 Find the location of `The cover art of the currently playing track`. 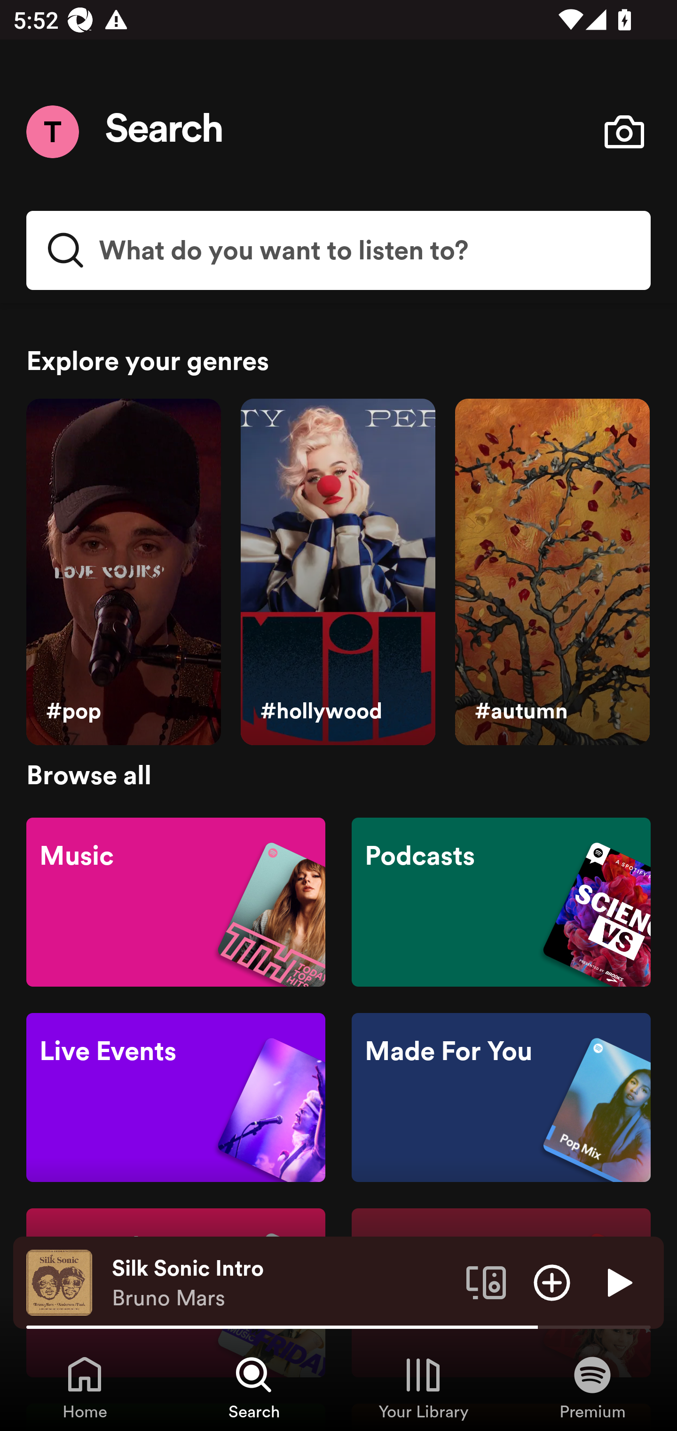

The cover art of the currently playing track is located at coordinates (59, 1282).